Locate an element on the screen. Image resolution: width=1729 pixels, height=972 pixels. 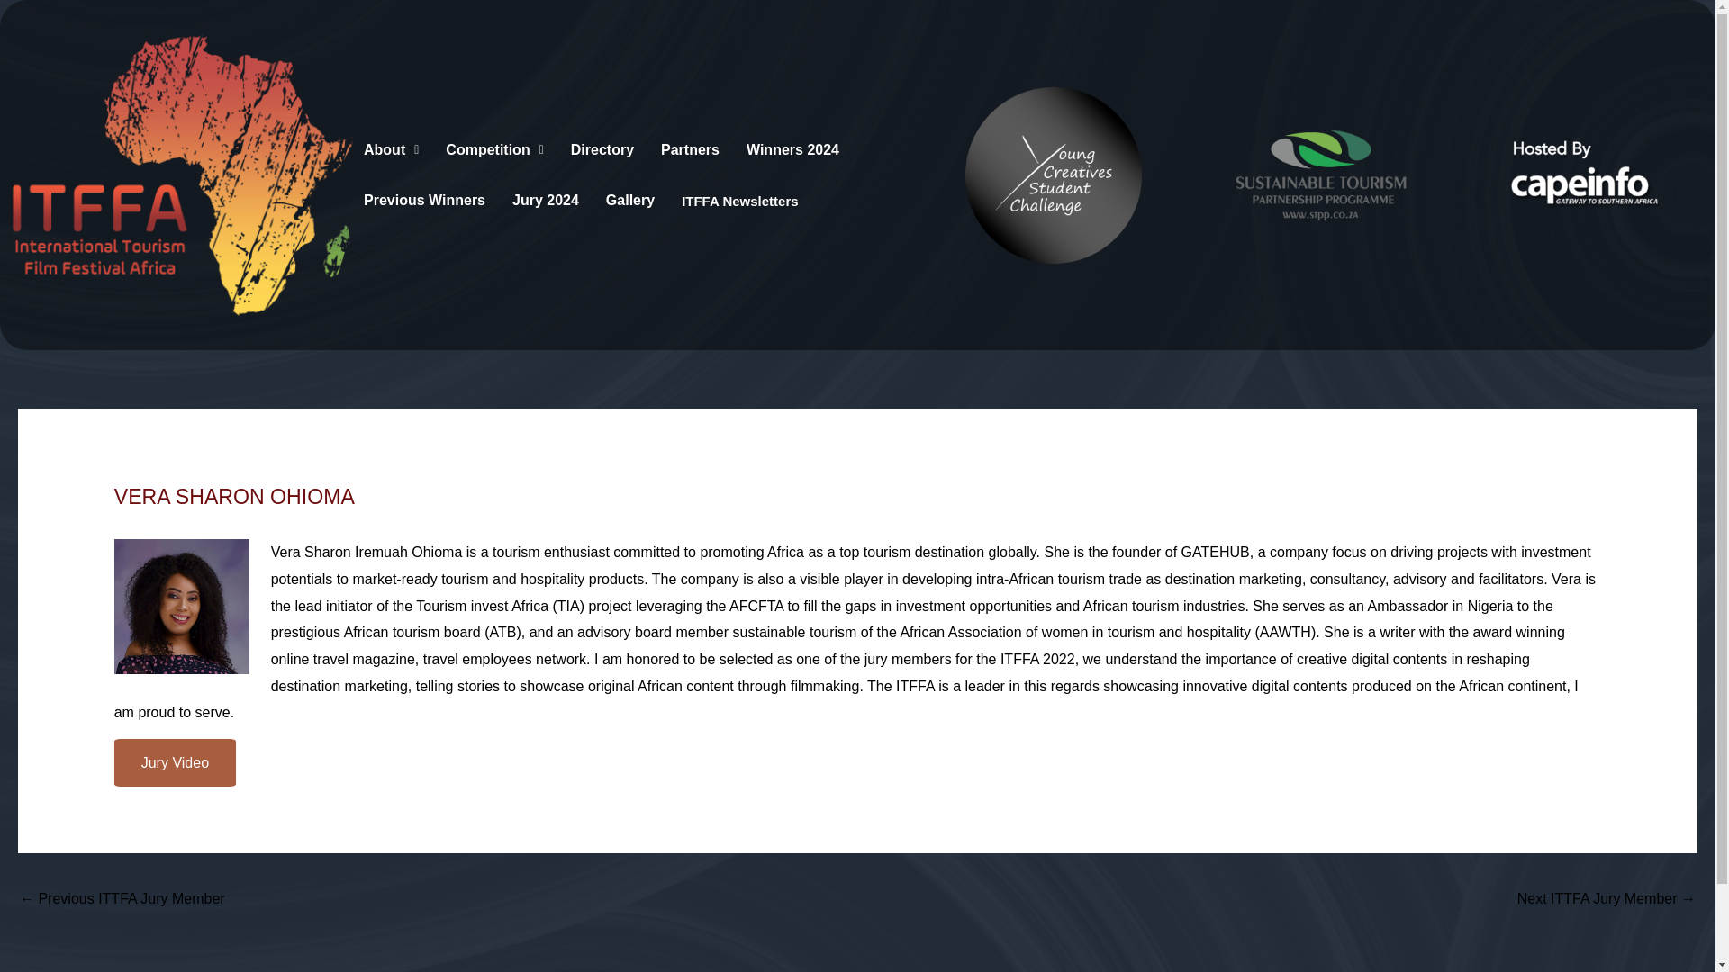
DORIS MARIA WORFEL is located at coordinates (1607, 900).